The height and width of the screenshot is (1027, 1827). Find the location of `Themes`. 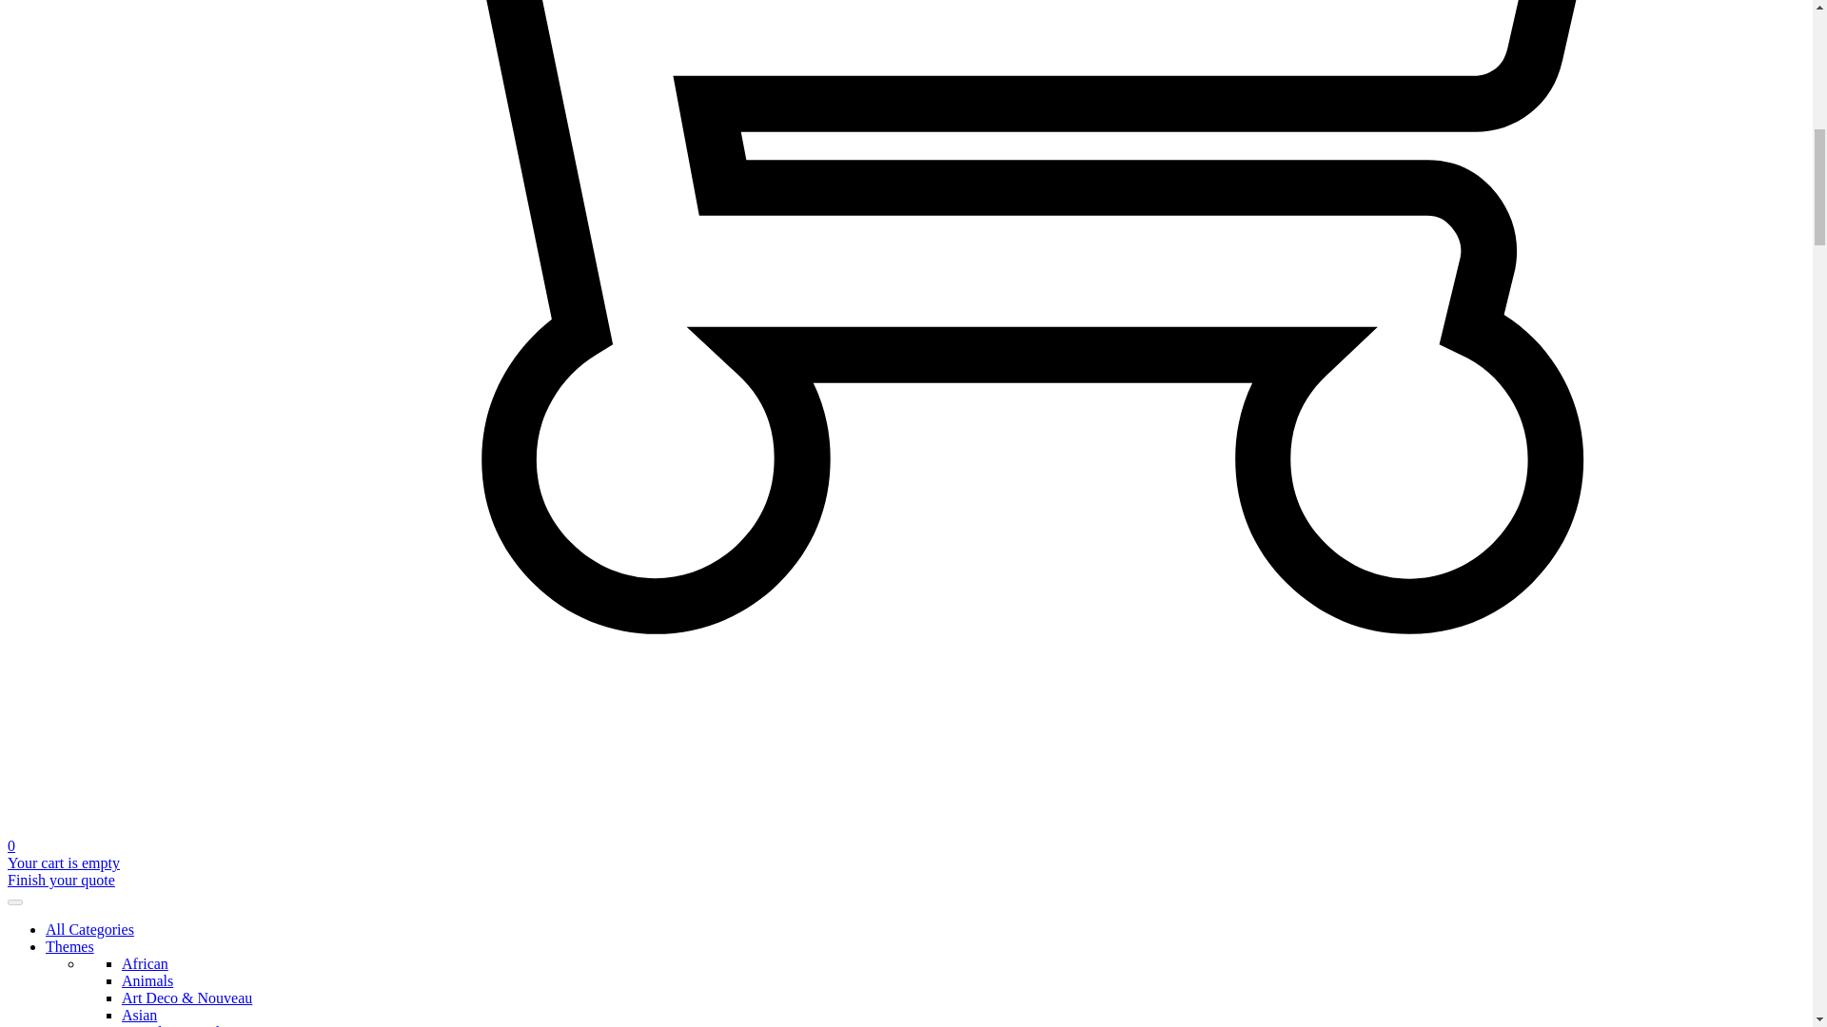

Themes is located at coordinates (70, 947).